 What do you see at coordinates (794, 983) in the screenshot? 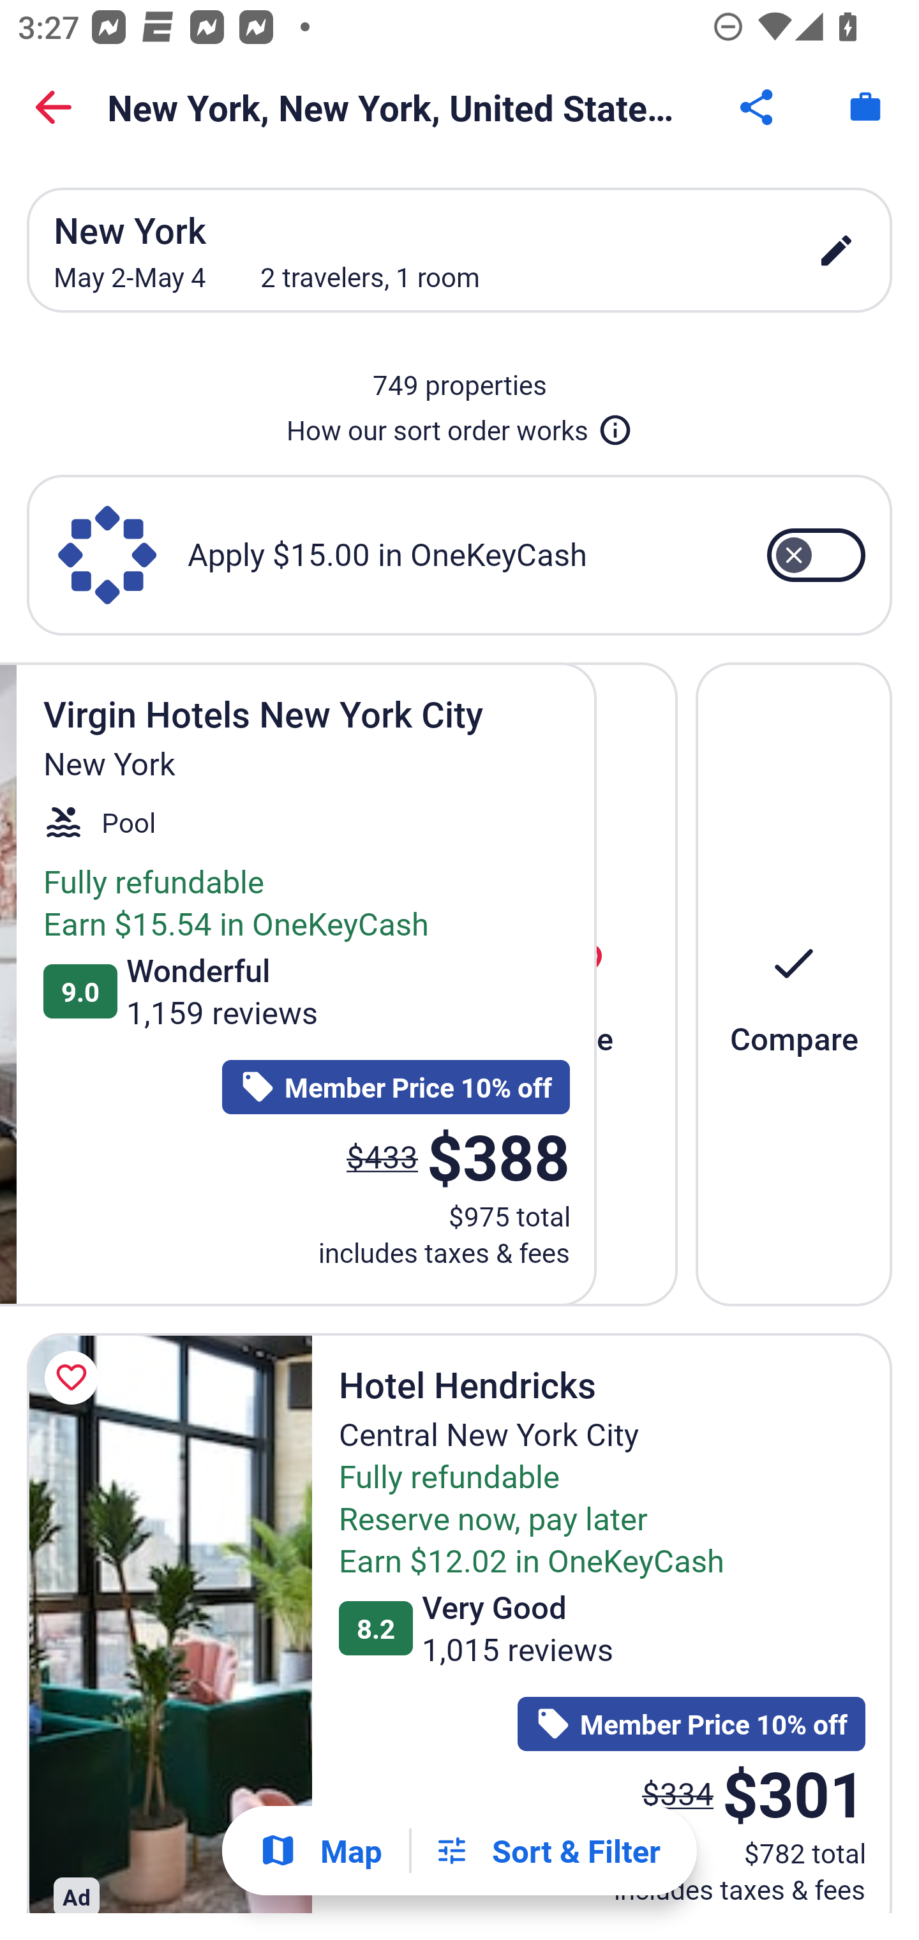
I see `Compare` at bounding box center [794, 983].